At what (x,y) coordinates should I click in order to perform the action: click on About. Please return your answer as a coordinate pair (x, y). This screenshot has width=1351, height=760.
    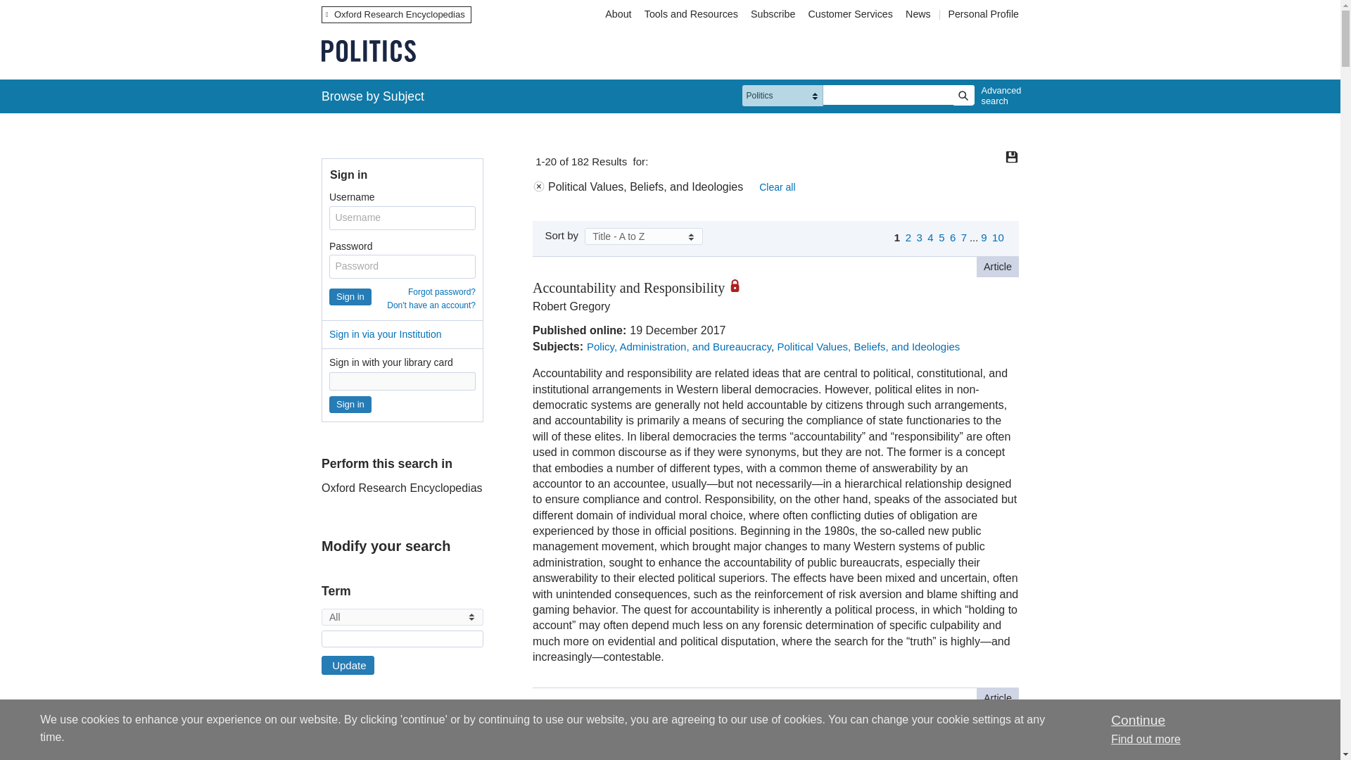
    Looking at the image, I should click on (618, 14).